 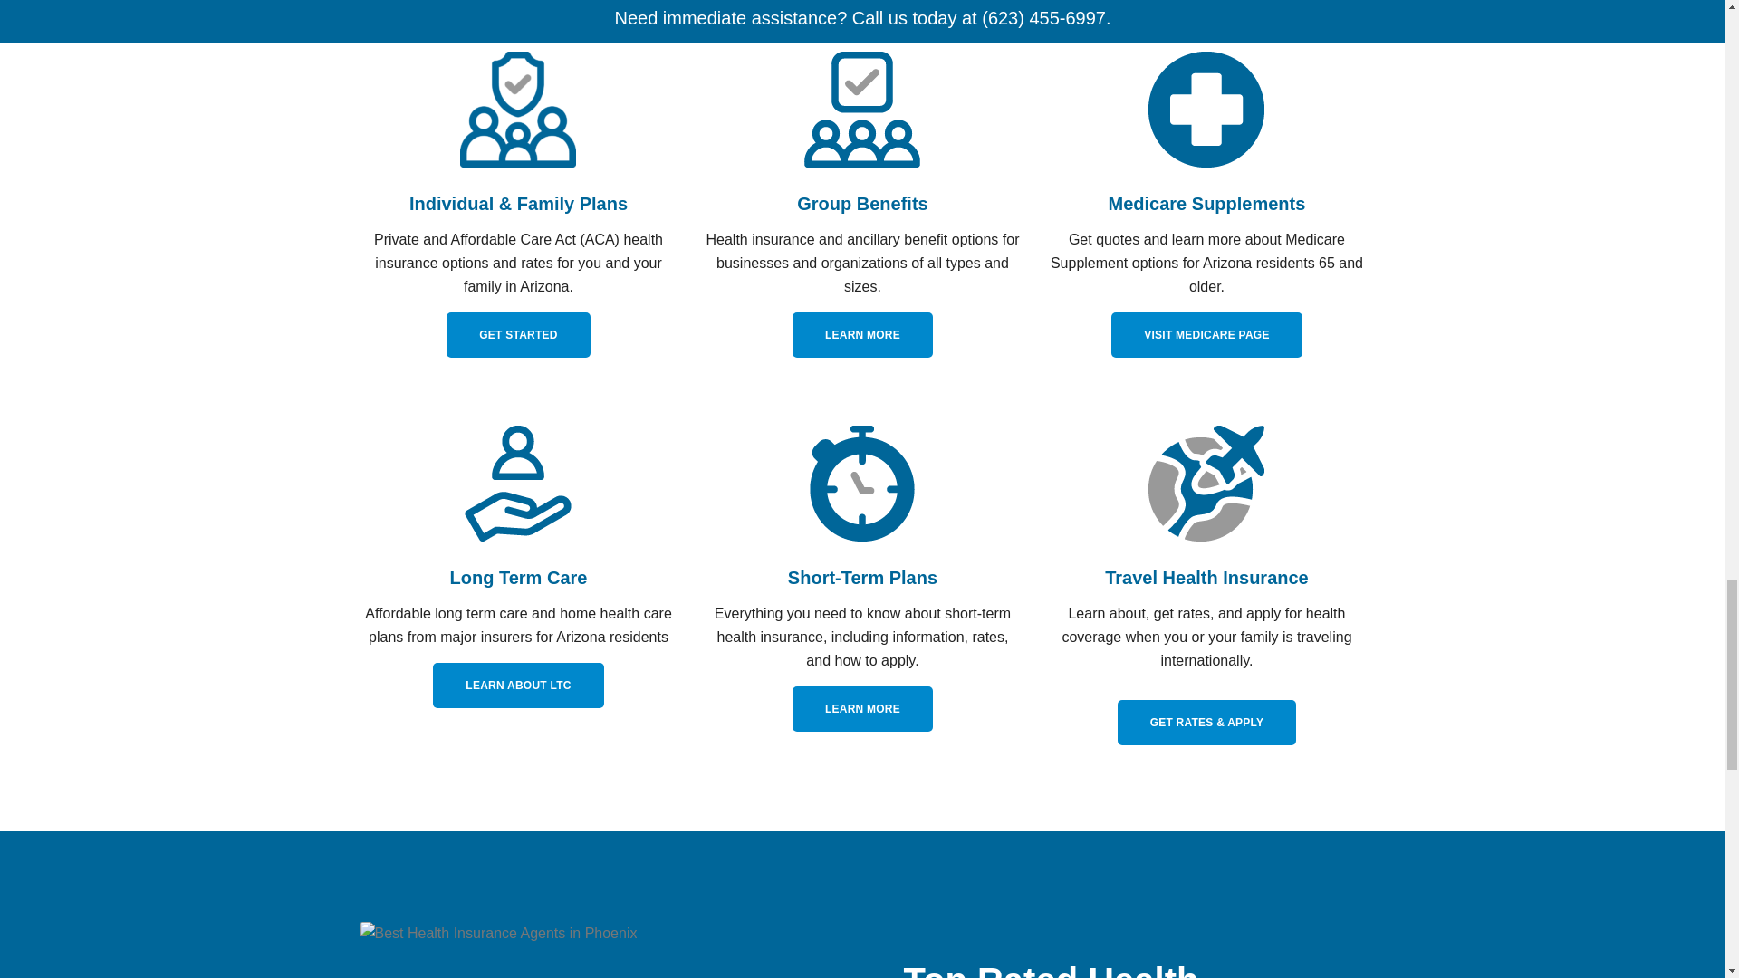 What do you see at coordinates (861, 109) in the screenshot?
I see `employee-icon` at bounding box center [861, 109].